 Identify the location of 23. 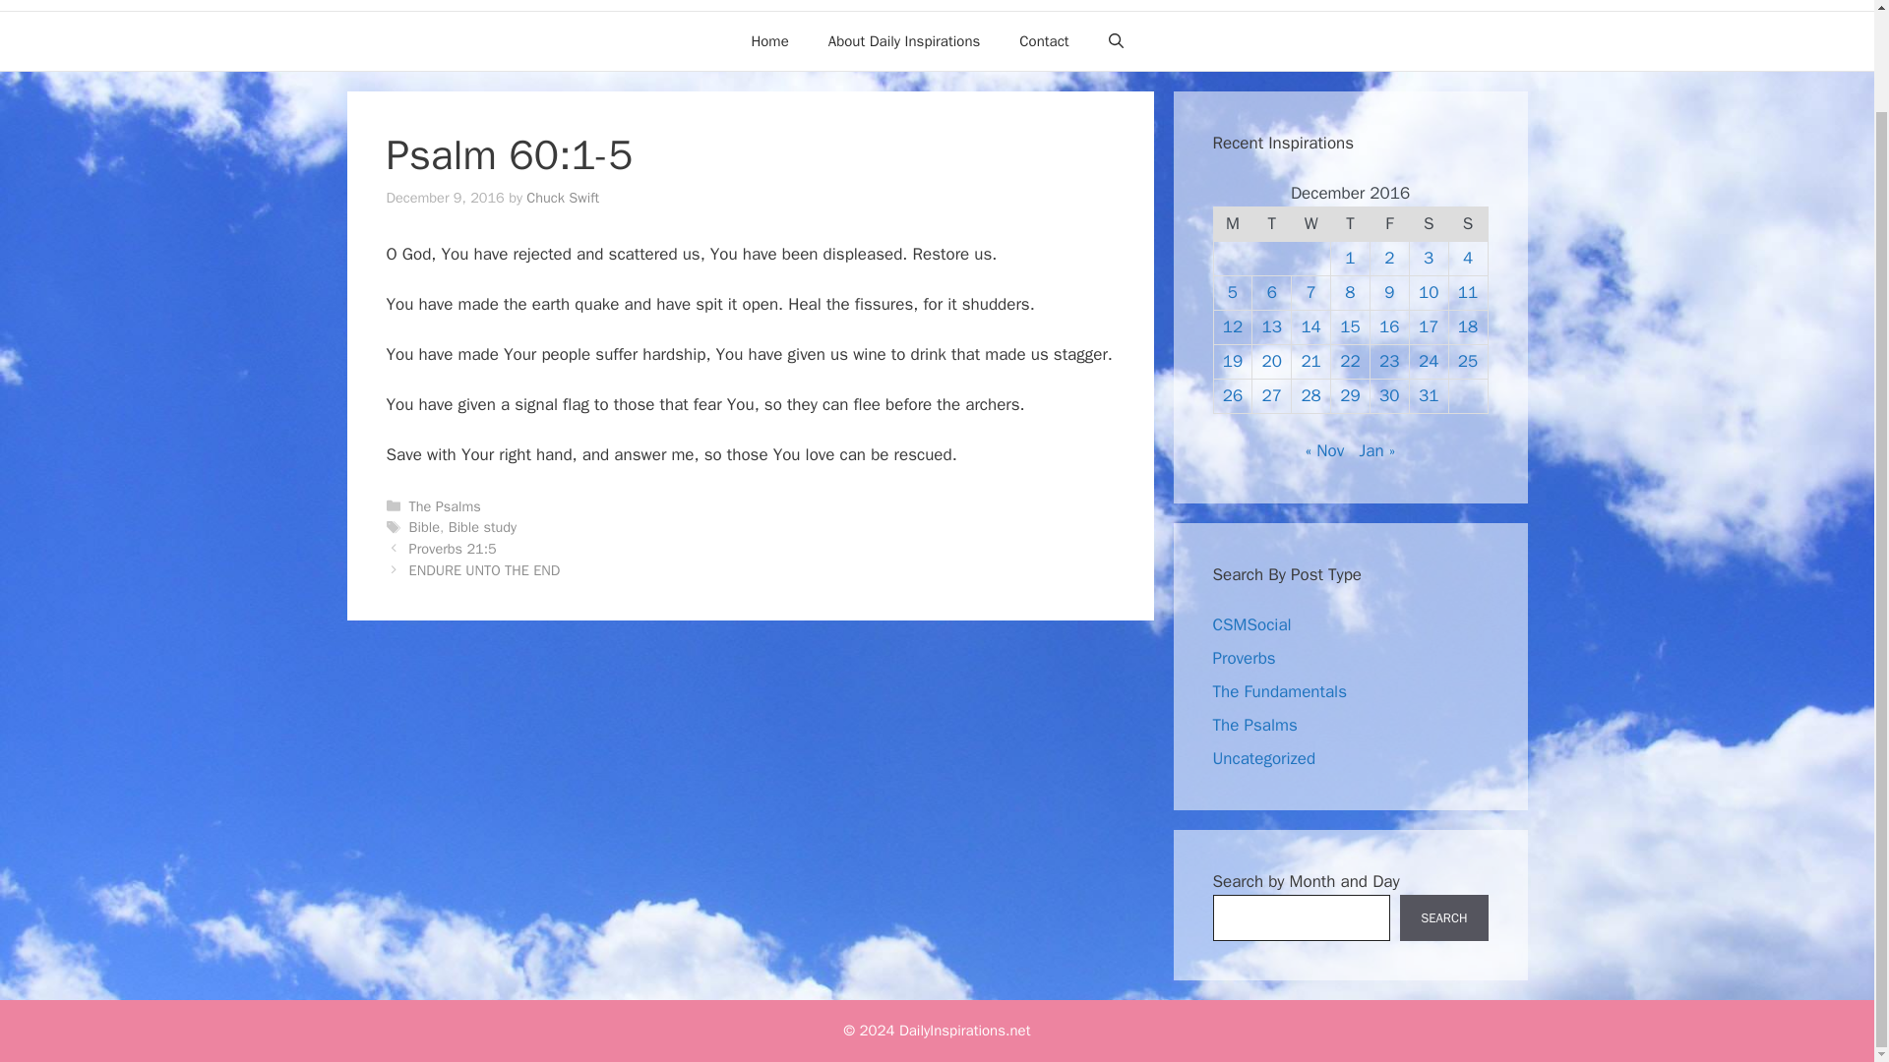
(1389, 362).